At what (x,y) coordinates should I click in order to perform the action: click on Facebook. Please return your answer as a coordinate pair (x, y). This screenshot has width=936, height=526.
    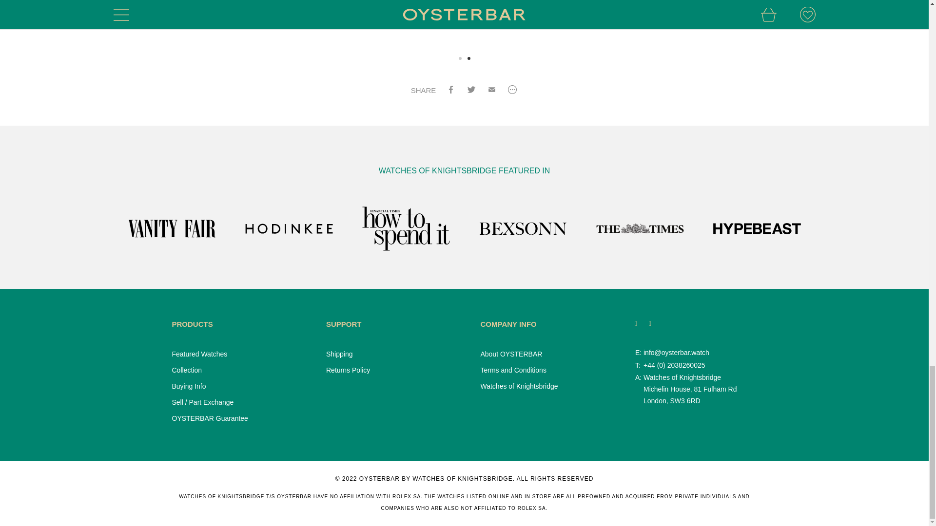
    Looking at the image, I should click on (451, 91).